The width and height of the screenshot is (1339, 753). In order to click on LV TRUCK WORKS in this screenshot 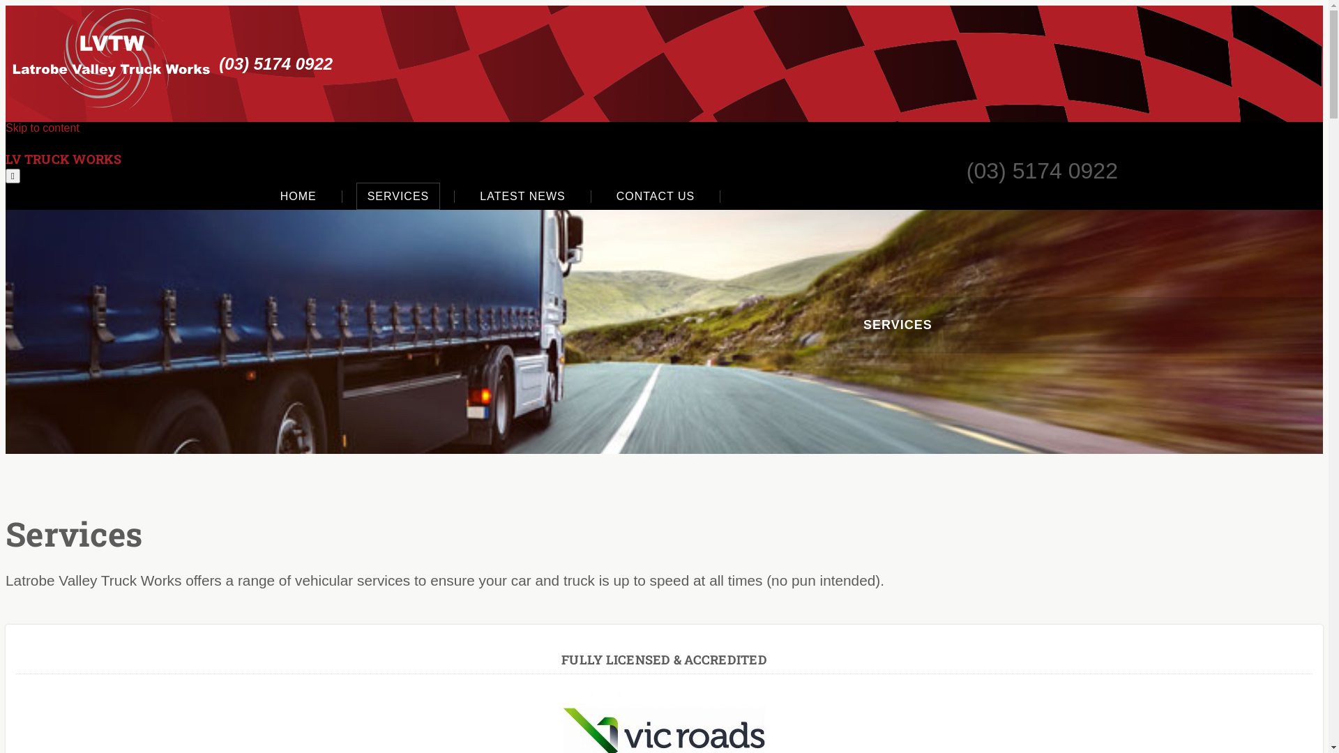, I will do `click(64, 159)`.